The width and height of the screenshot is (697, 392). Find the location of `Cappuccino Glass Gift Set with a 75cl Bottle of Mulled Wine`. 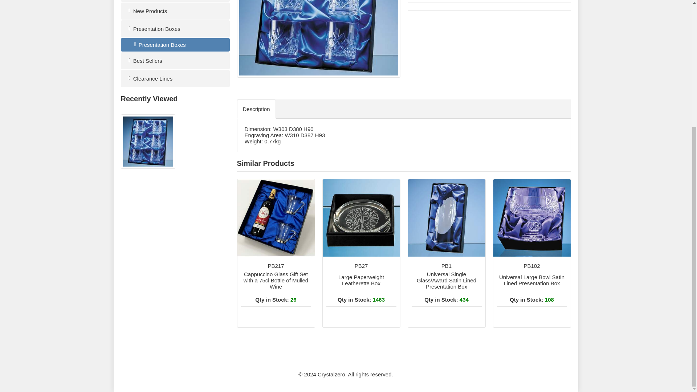

Cappuccino Glass Gift Set with a 75cl Bottle of Mulled Wine is located at coordinates (175, 44).